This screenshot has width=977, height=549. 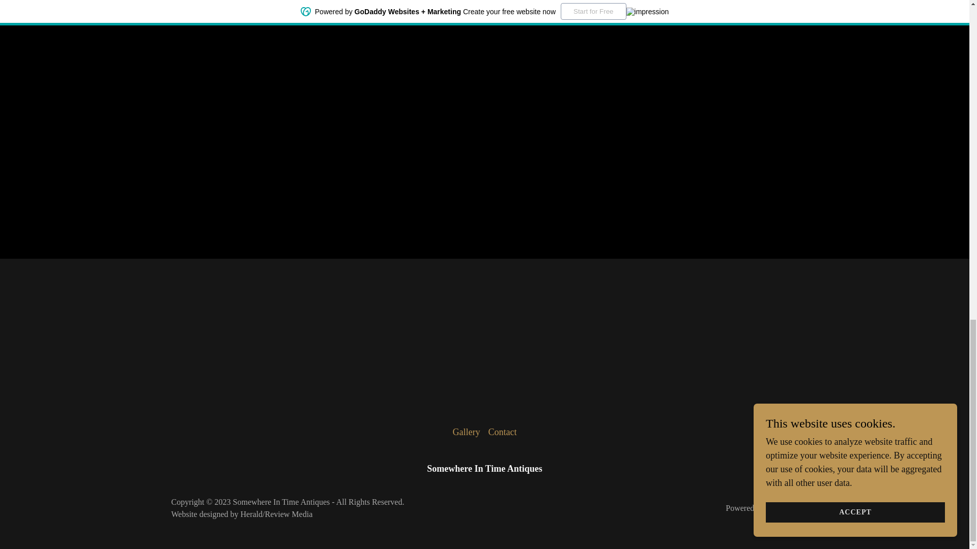 What do you see at coordinates (782, 508) in the screenshot?
I see `GoDaddy` at bounding box center [782, 508].